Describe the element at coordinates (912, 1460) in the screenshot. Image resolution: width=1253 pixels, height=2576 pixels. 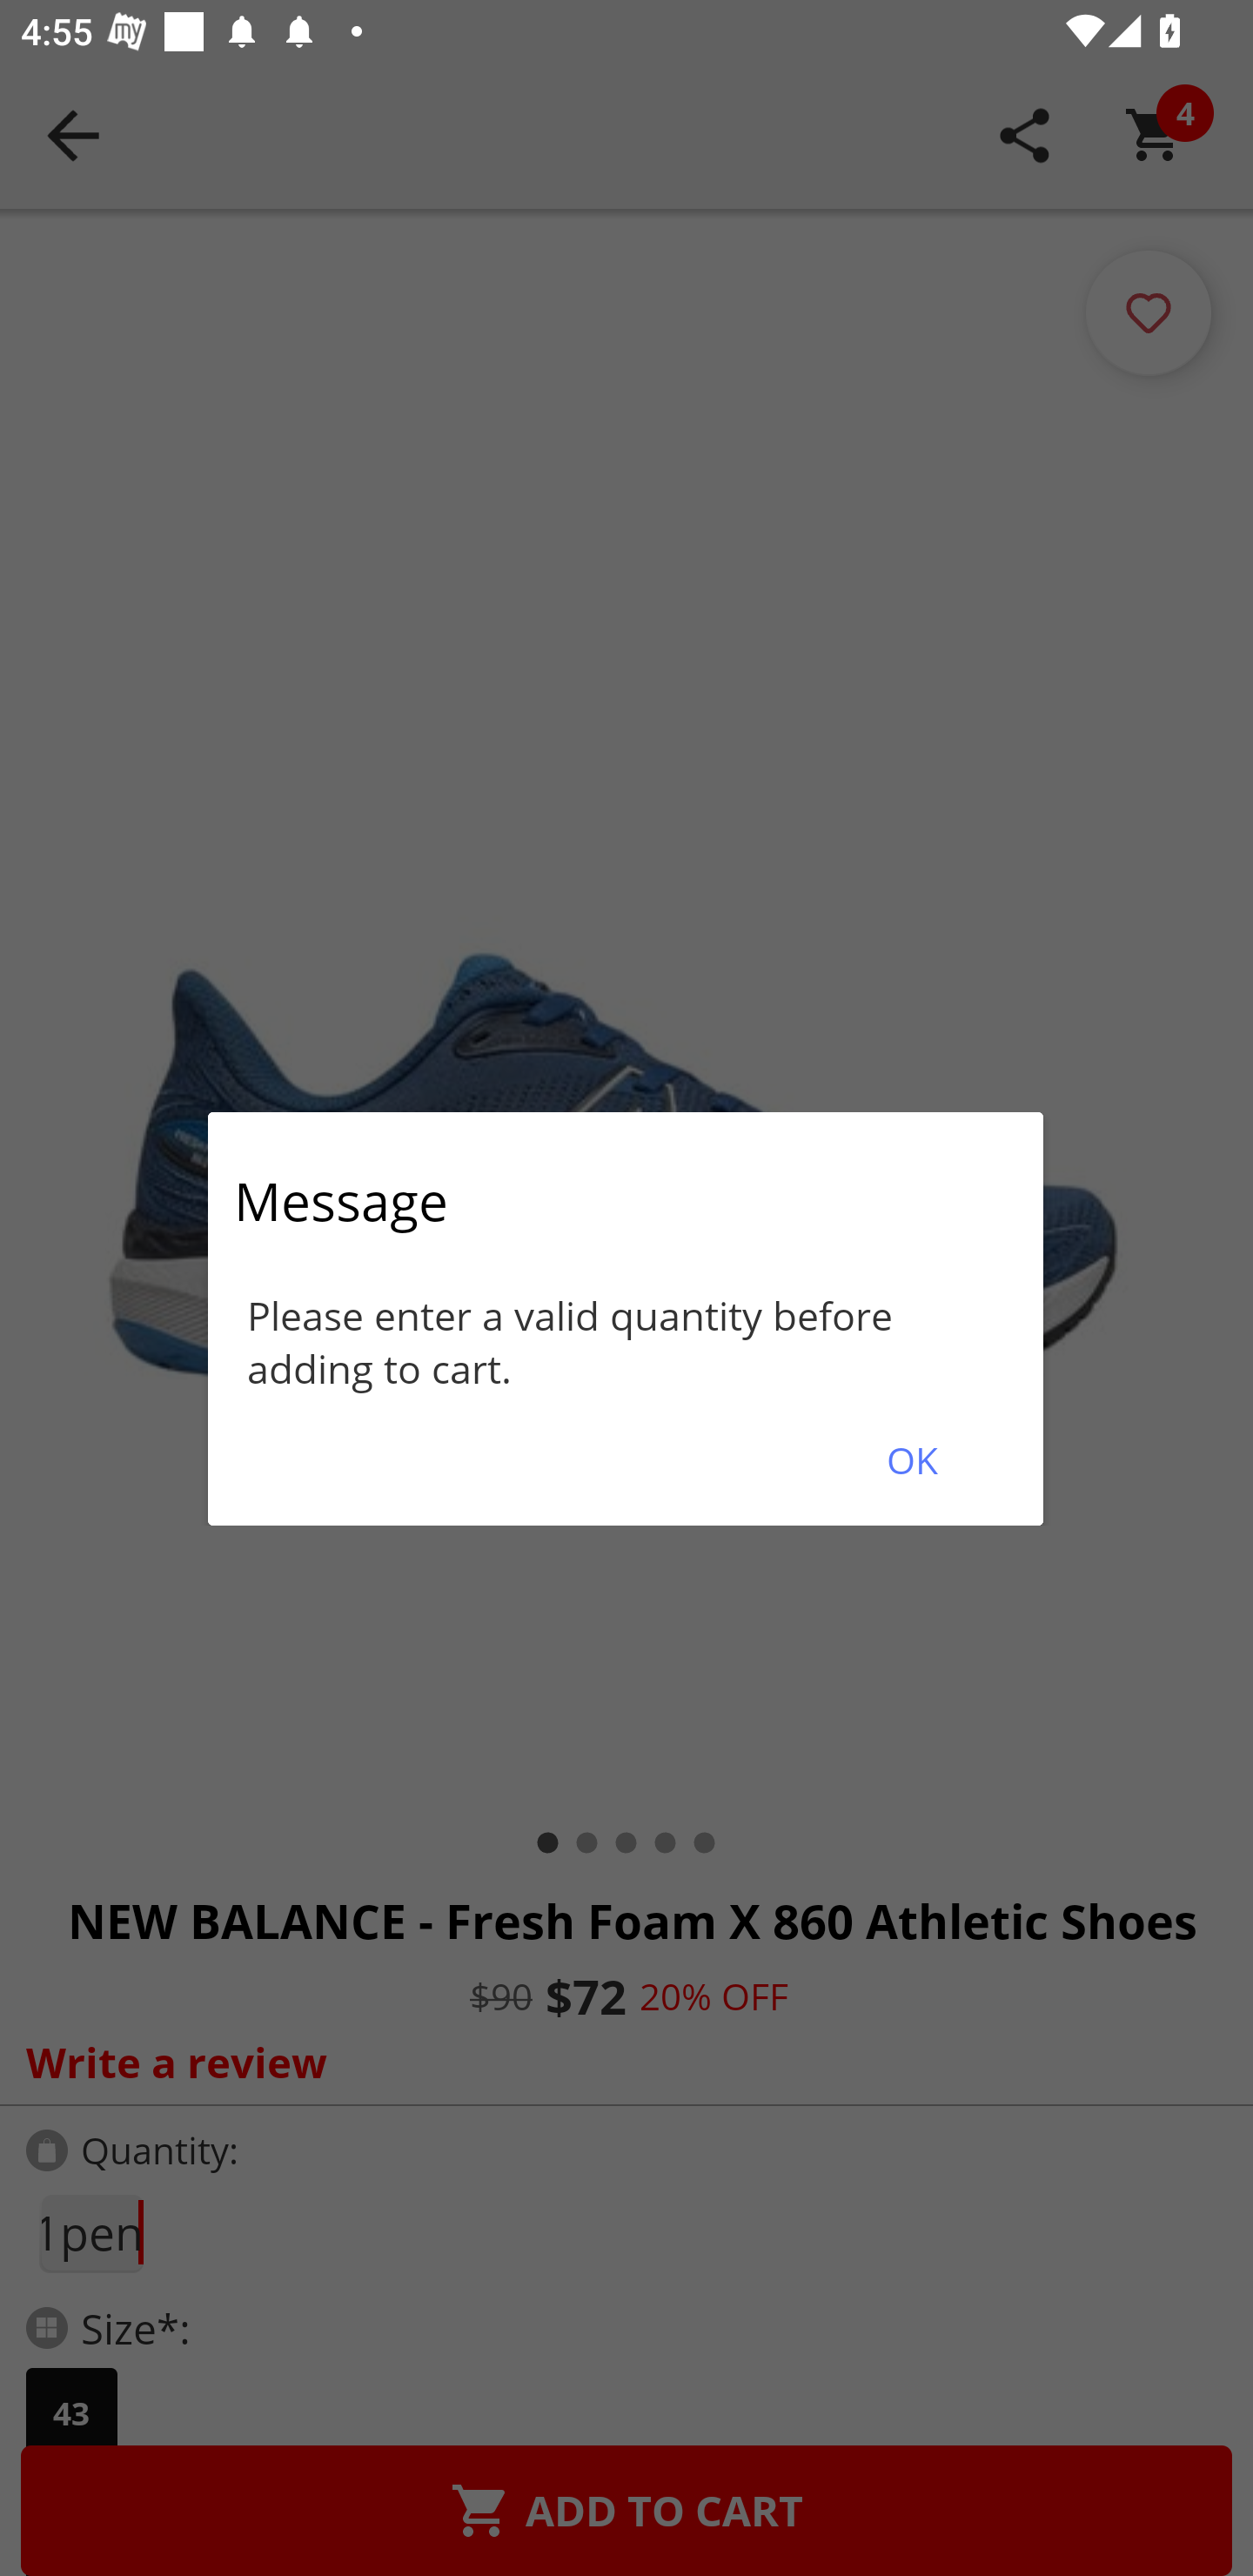
I see `OK` at that location.